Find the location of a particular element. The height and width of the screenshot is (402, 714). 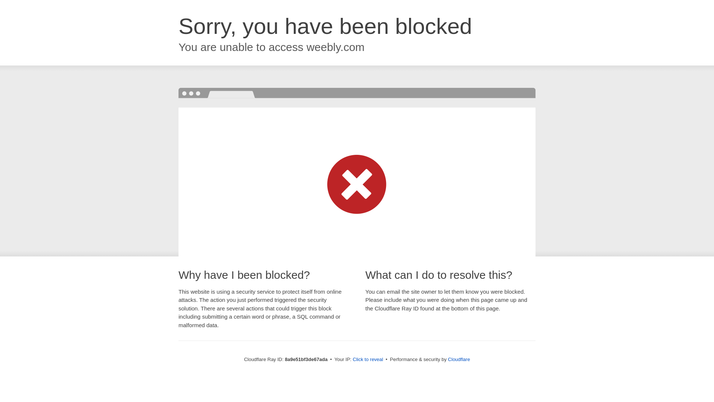

Cloudflare is located at coordinates (459, 359).